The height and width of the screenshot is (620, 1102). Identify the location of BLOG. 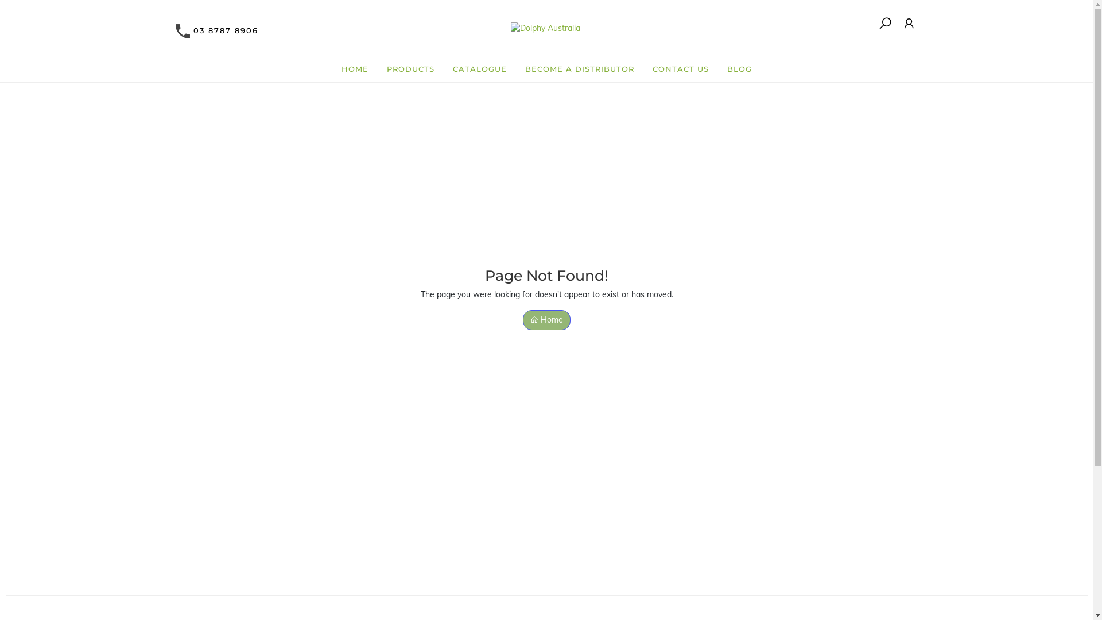
(739, 69).